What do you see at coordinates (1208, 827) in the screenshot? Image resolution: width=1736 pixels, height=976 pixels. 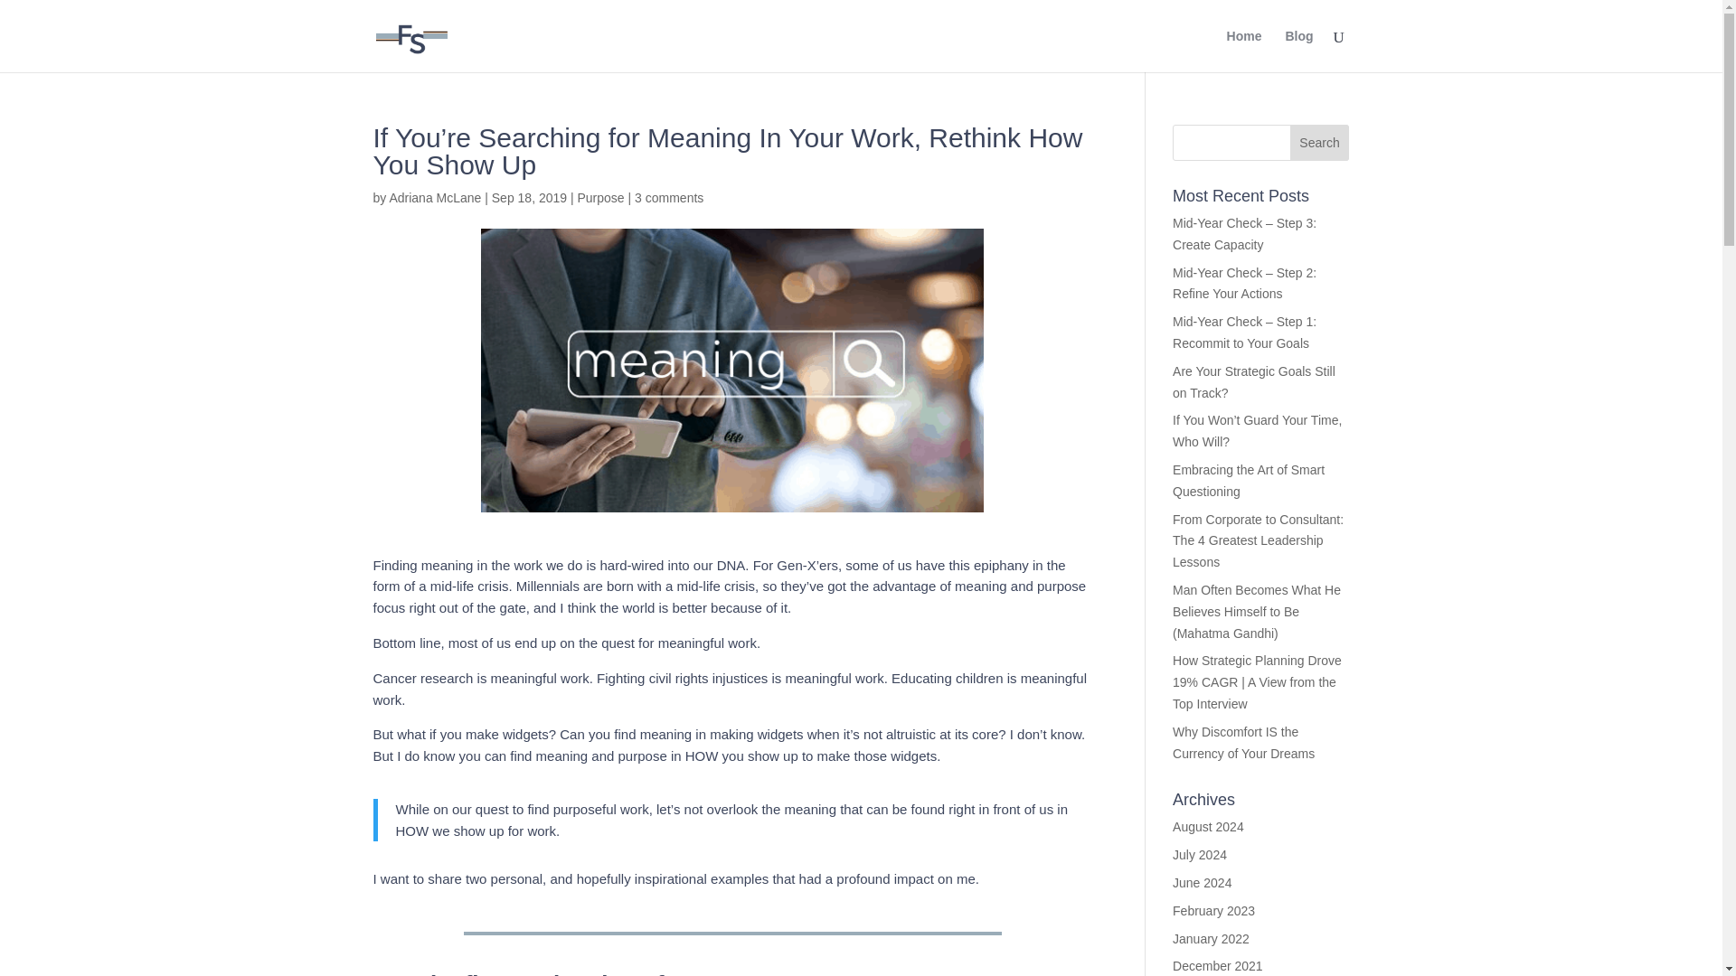 I see `August 2024` at bounding box center [1208, 827].